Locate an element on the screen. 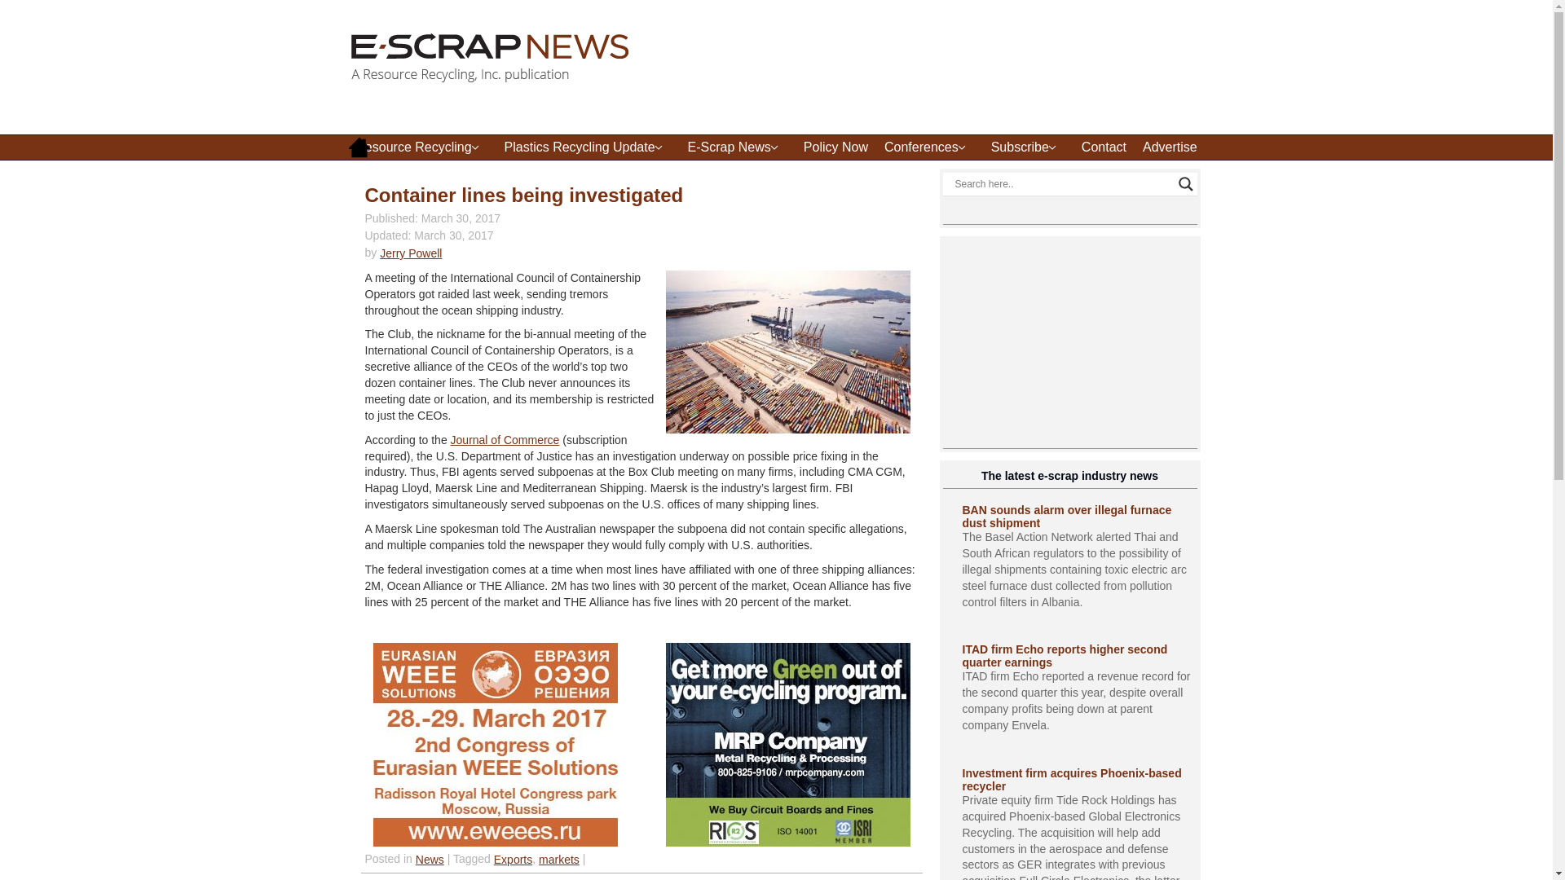  Permalink to Container lines being investigated is located at coordinates (524, 194).